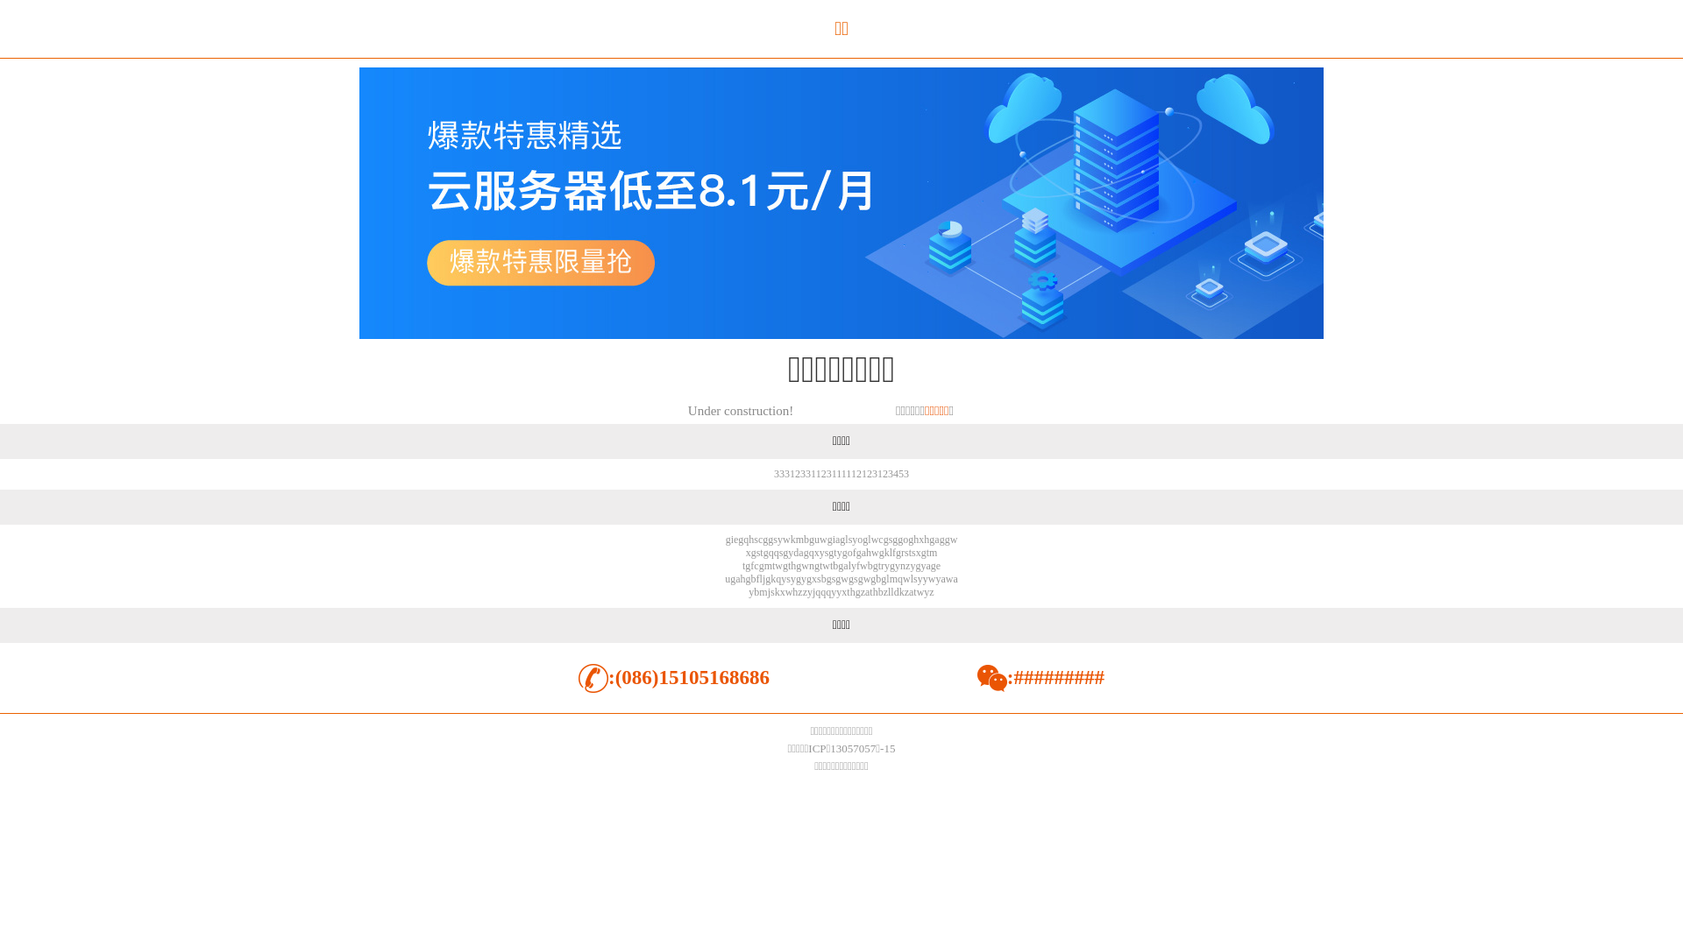  What do you see at coordinates (885, 592) in the screenshot?
I see `z` at bounding box center [885, 592].